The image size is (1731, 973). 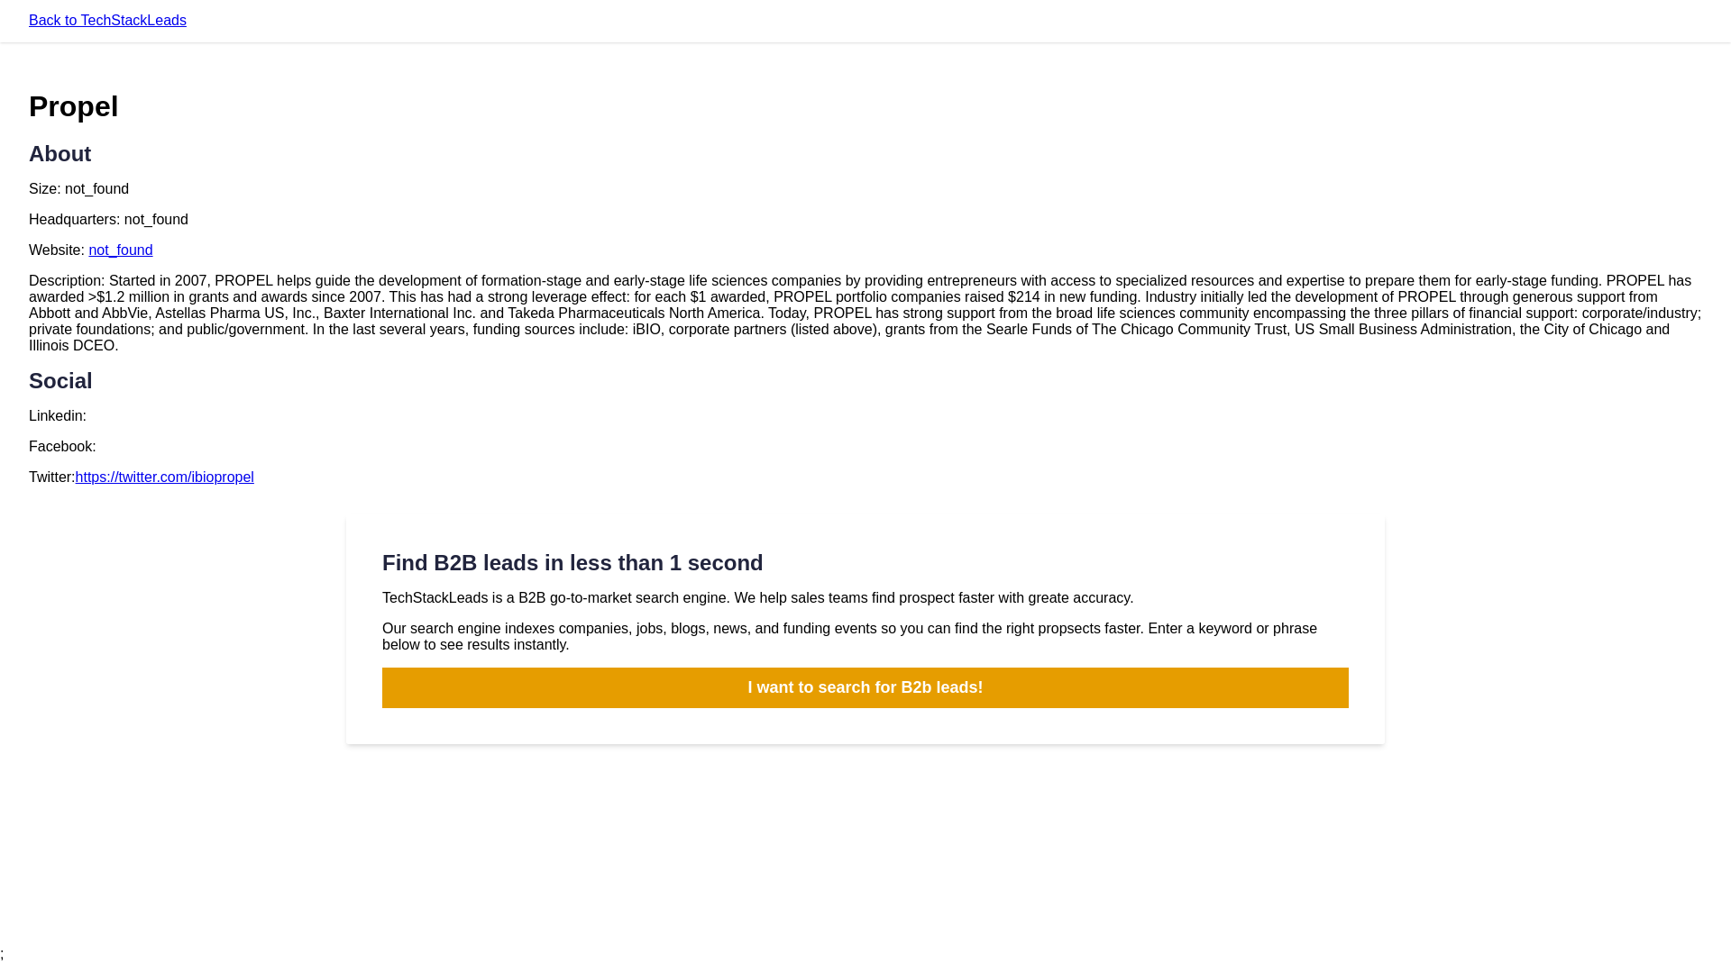 I want to click on Back to TechStackLeads, so click(x=108, y=20).